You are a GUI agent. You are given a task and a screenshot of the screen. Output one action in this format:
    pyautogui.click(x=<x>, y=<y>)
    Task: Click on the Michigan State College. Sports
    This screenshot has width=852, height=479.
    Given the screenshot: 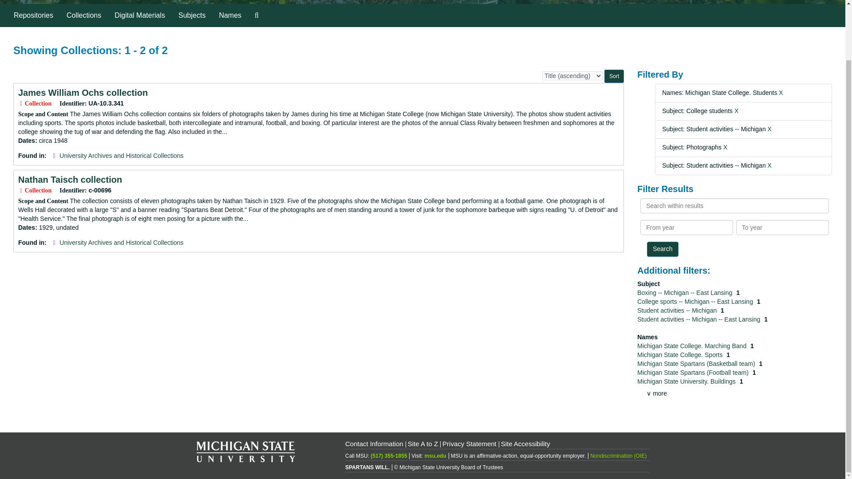 What is the action you would take?
    pyautogui.click(x=681, y=354)
    